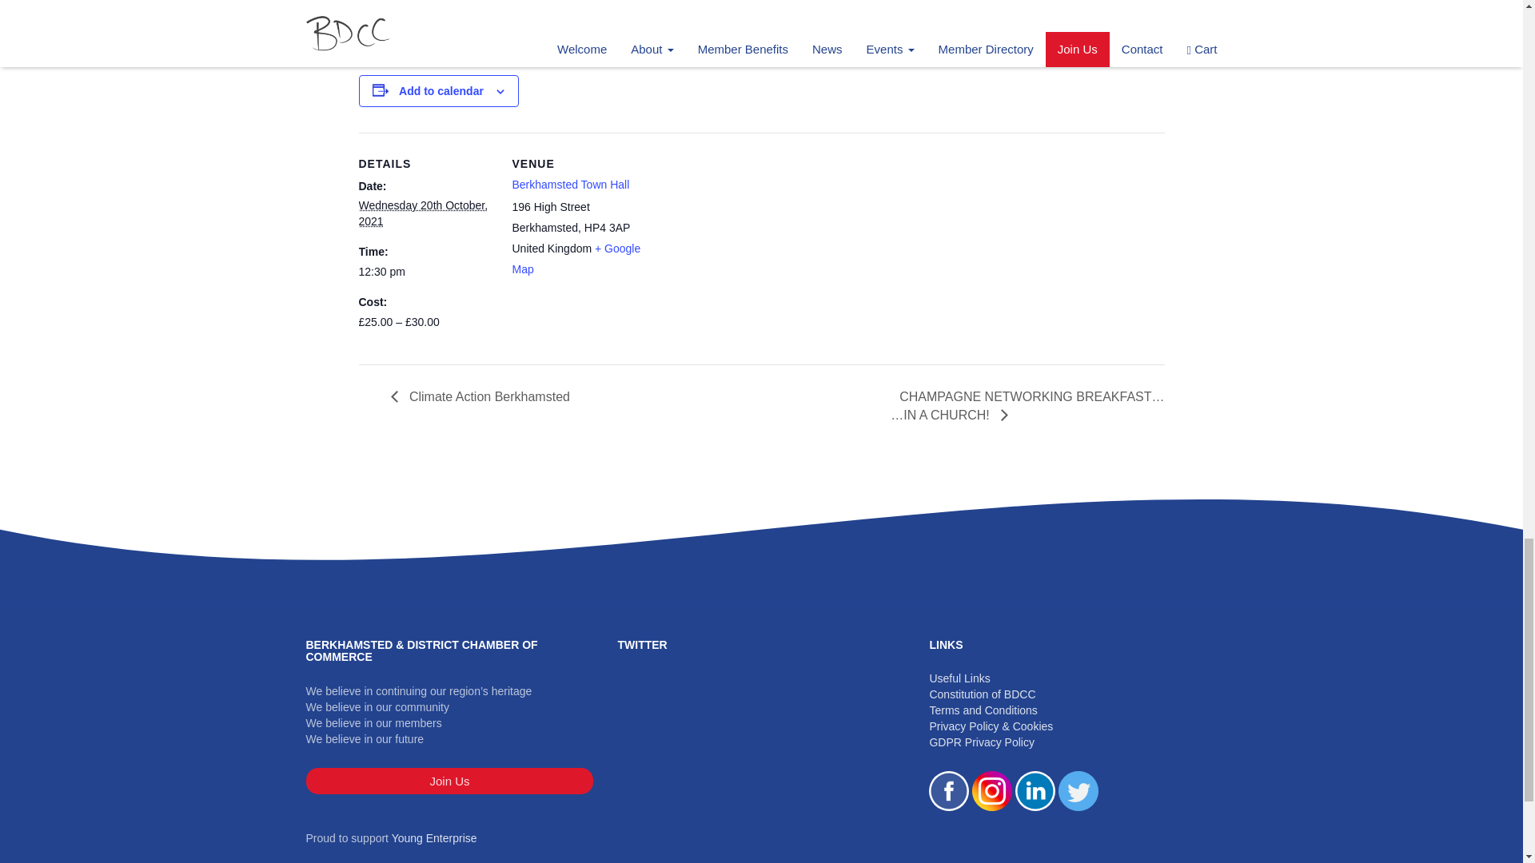  Describe the element at coordinates (441, 91) in the screenshot. I see `Add to calendar` at that location.